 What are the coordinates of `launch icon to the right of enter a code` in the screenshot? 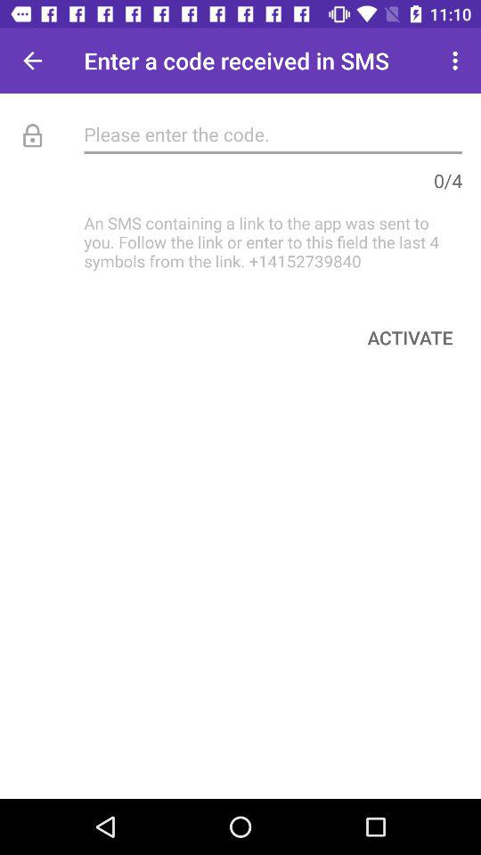 It's located at (458, 61).